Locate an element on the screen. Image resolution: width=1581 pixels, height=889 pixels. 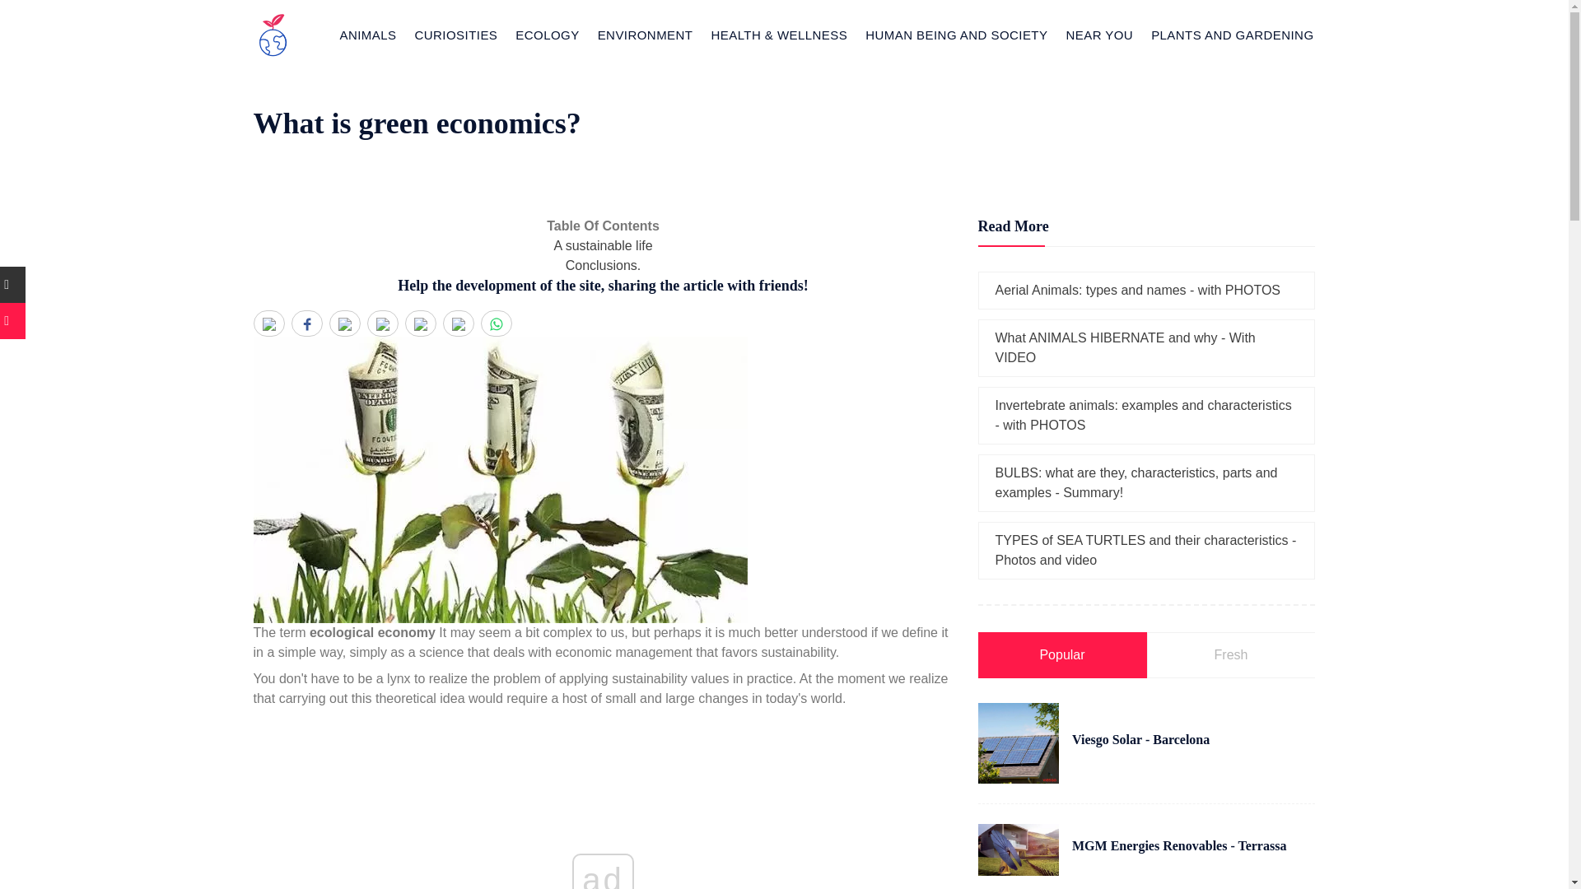
Conclusions. is located at coordinates (604, 265).